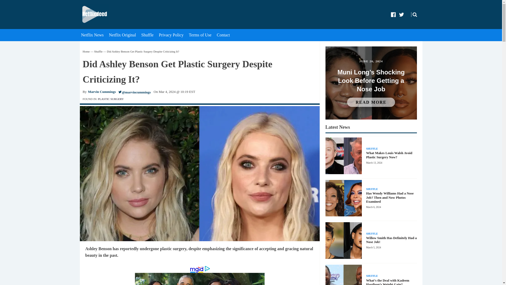 The width and height of the screenshot is (506, 285). I want to click on READ MORE, so click(371, 102).